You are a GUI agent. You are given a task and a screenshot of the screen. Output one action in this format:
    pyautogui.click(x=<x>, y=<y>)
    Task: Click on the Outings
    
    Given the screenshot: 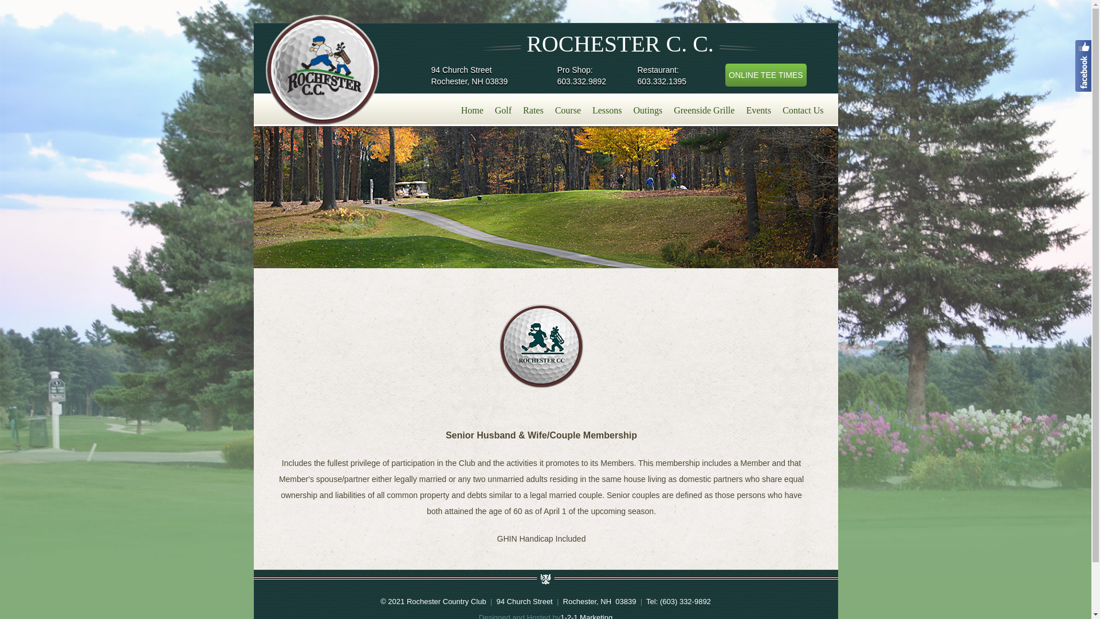 What is the action you would take?
    pyautogui.click(x=649, y=108)
    